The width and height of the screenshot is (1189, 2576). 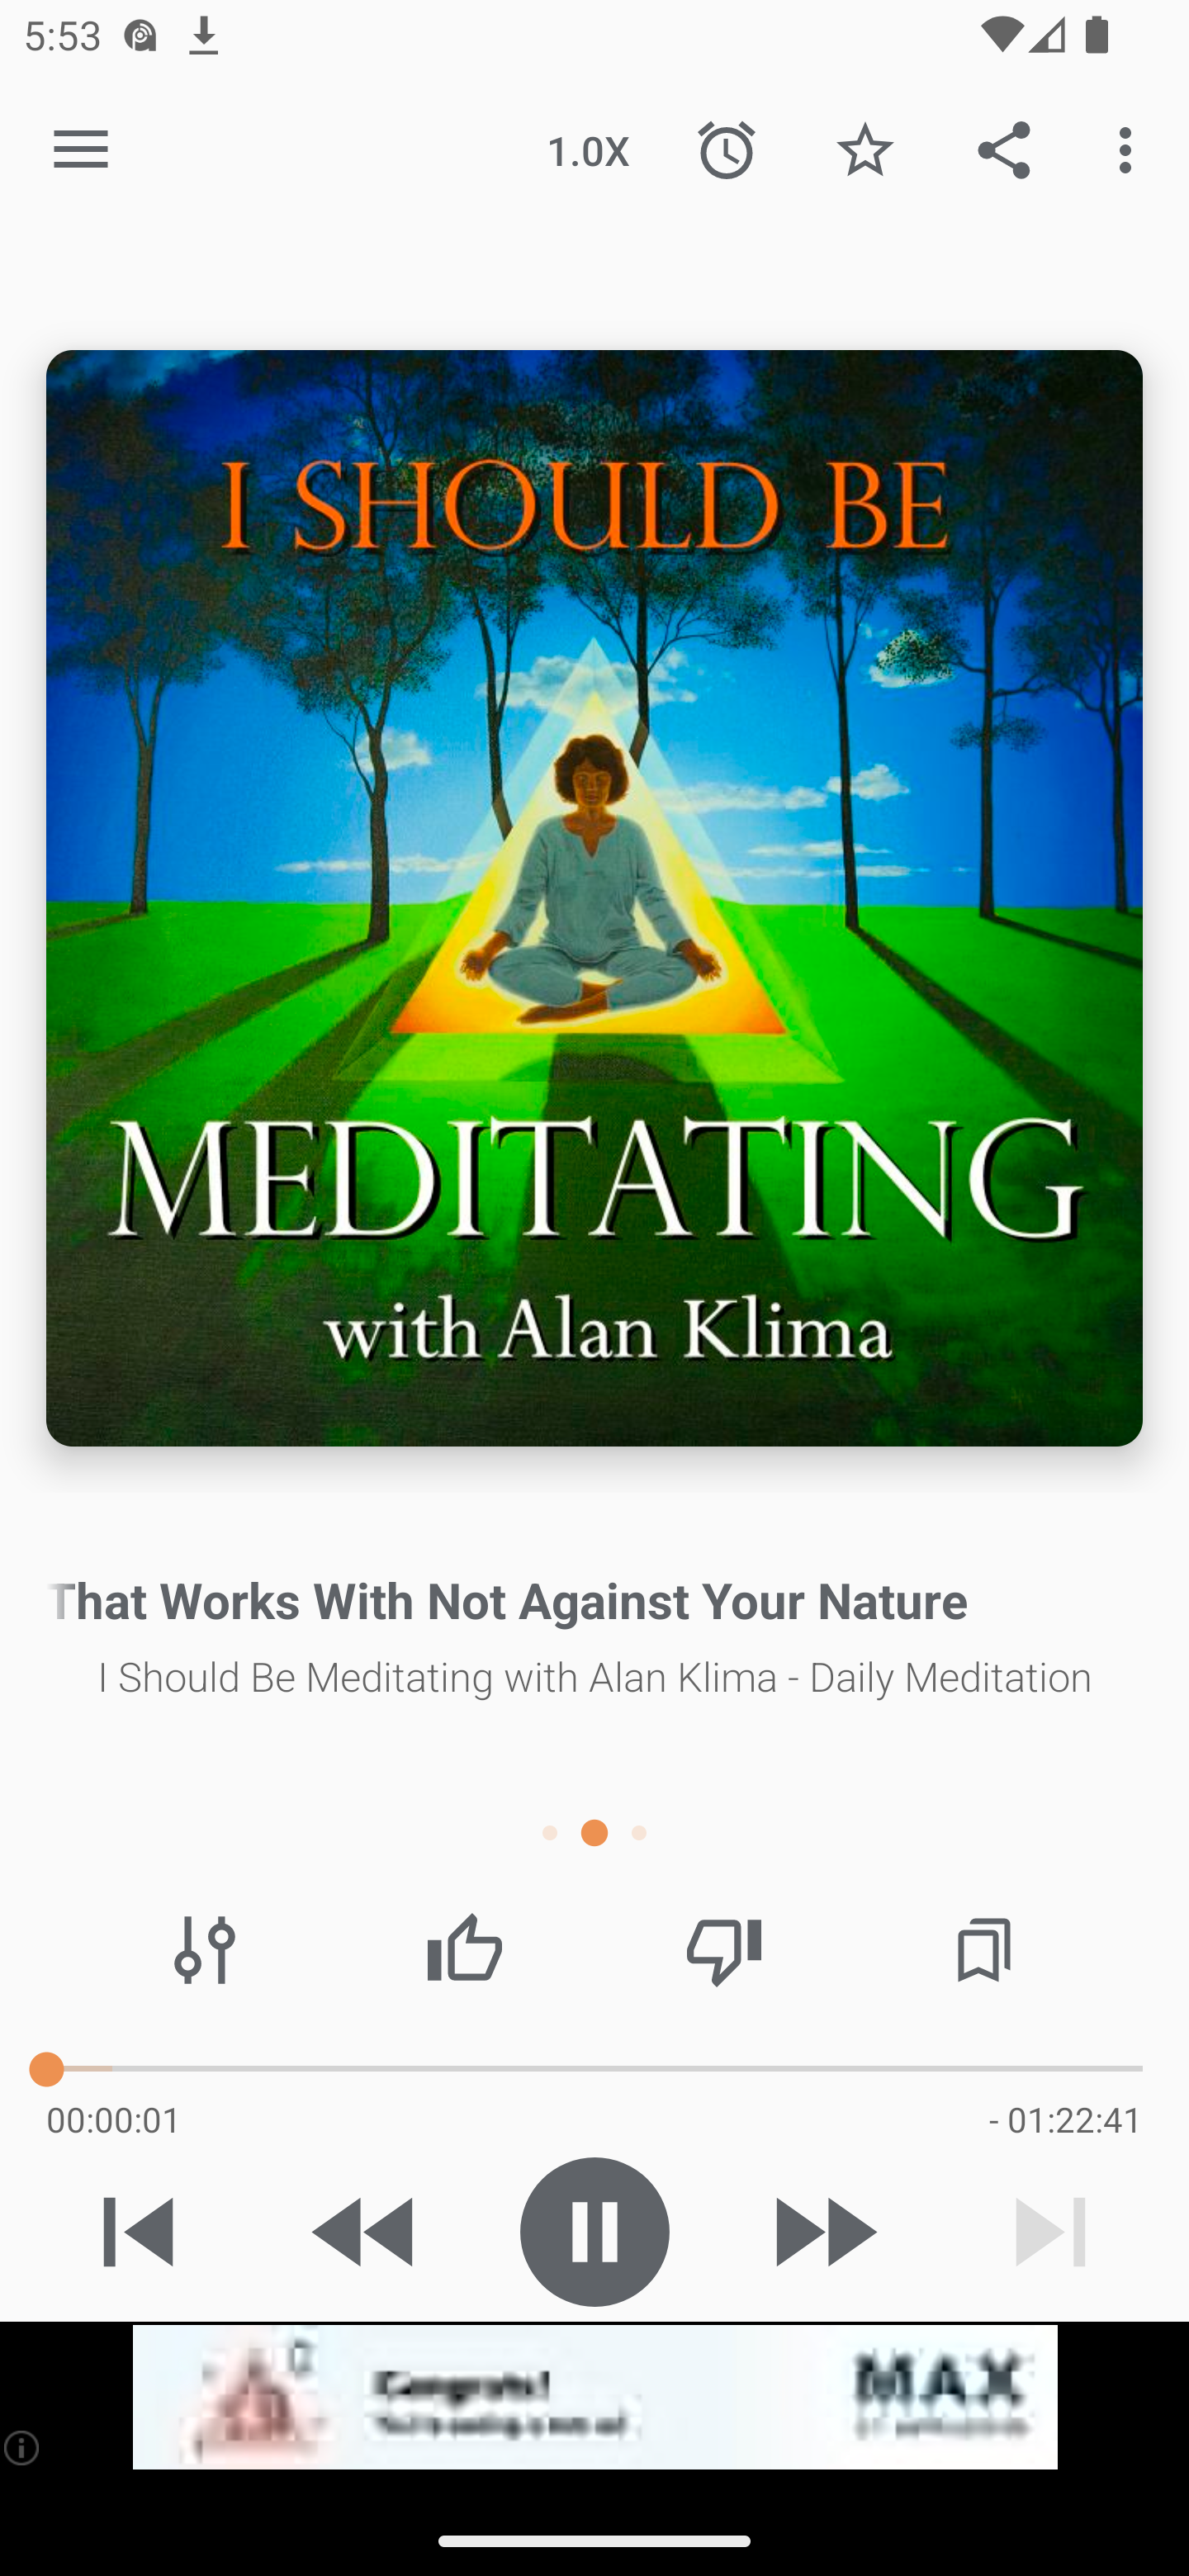 What do you see at coordinates (822, 2232) in the screenshot?
I see `Skip 30s forward` at bounding box center [822, 2232].